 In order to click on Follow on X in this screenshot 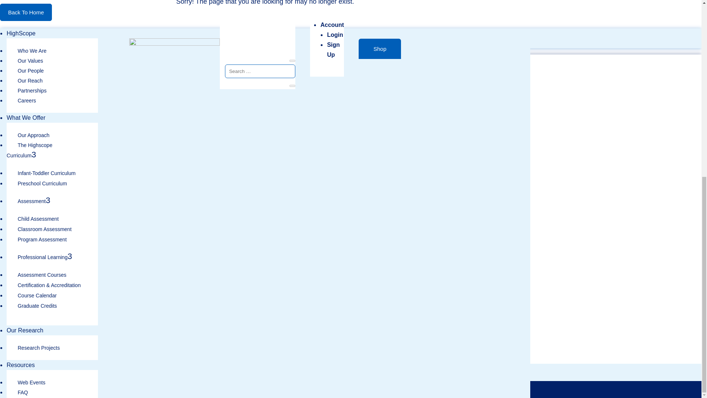, I will do `click(519, 276)`.